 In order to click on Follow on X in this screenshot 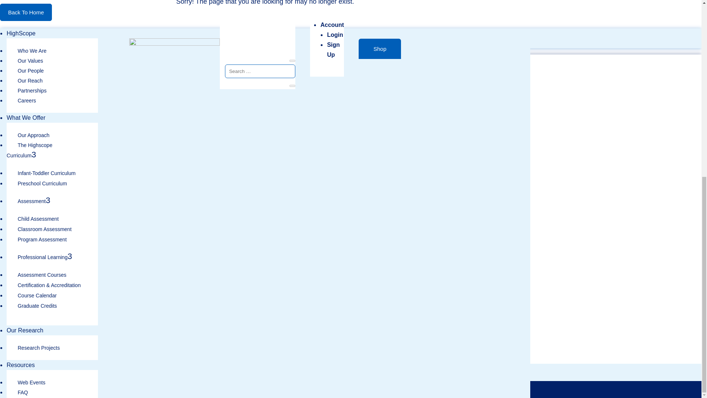, I will do `click(519, 276)`.